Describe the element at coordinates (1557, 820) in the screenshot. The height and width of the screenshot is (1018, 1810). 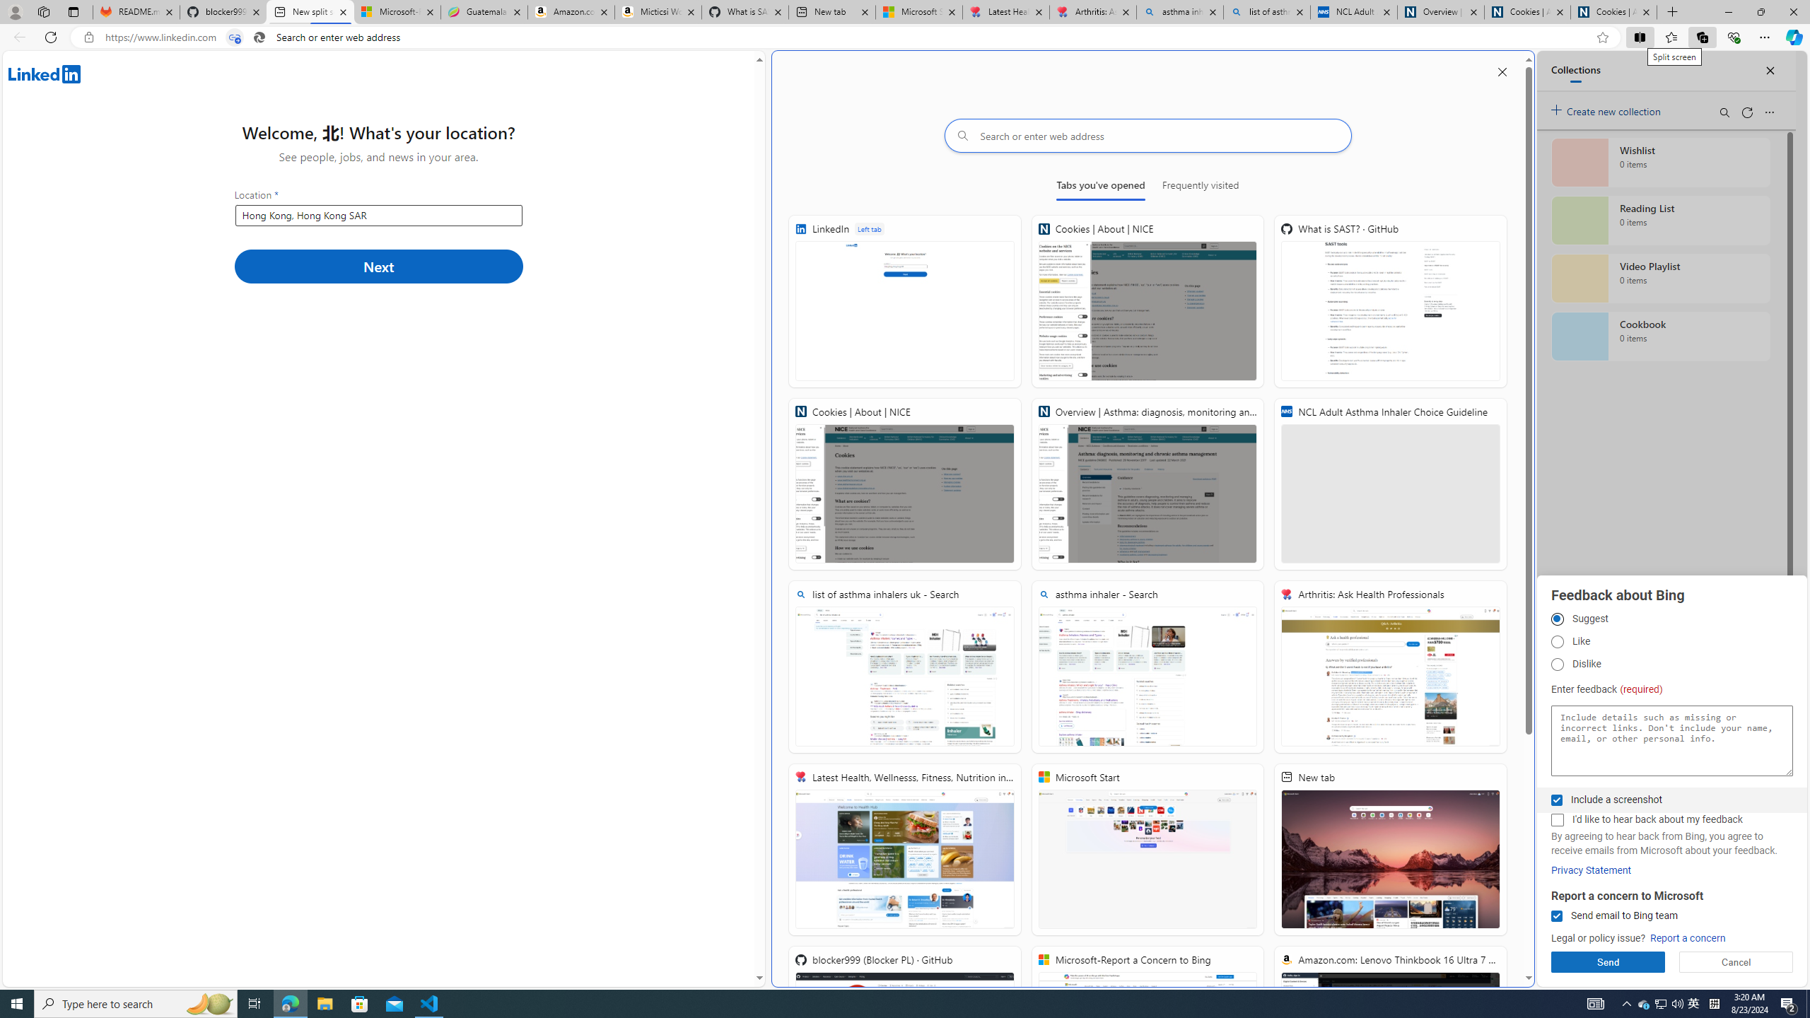
I see `I'd like to hear back about my feedback` at that location.